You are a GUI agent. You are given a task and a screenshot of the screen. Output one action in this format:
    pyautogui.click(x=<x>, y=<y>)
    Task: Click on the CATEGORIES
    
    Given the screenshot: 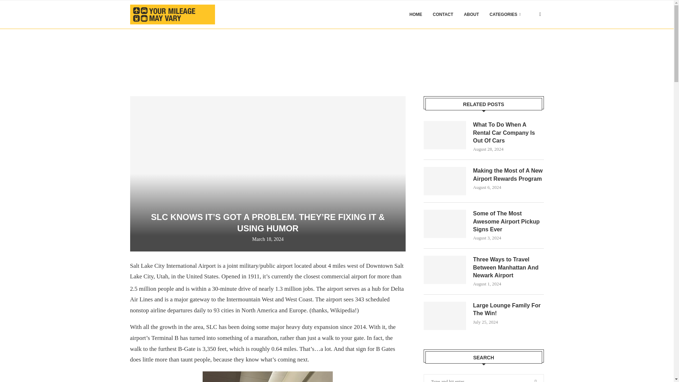 What is the action you would take?
    pyautogui.click(x=505, y=15)
    